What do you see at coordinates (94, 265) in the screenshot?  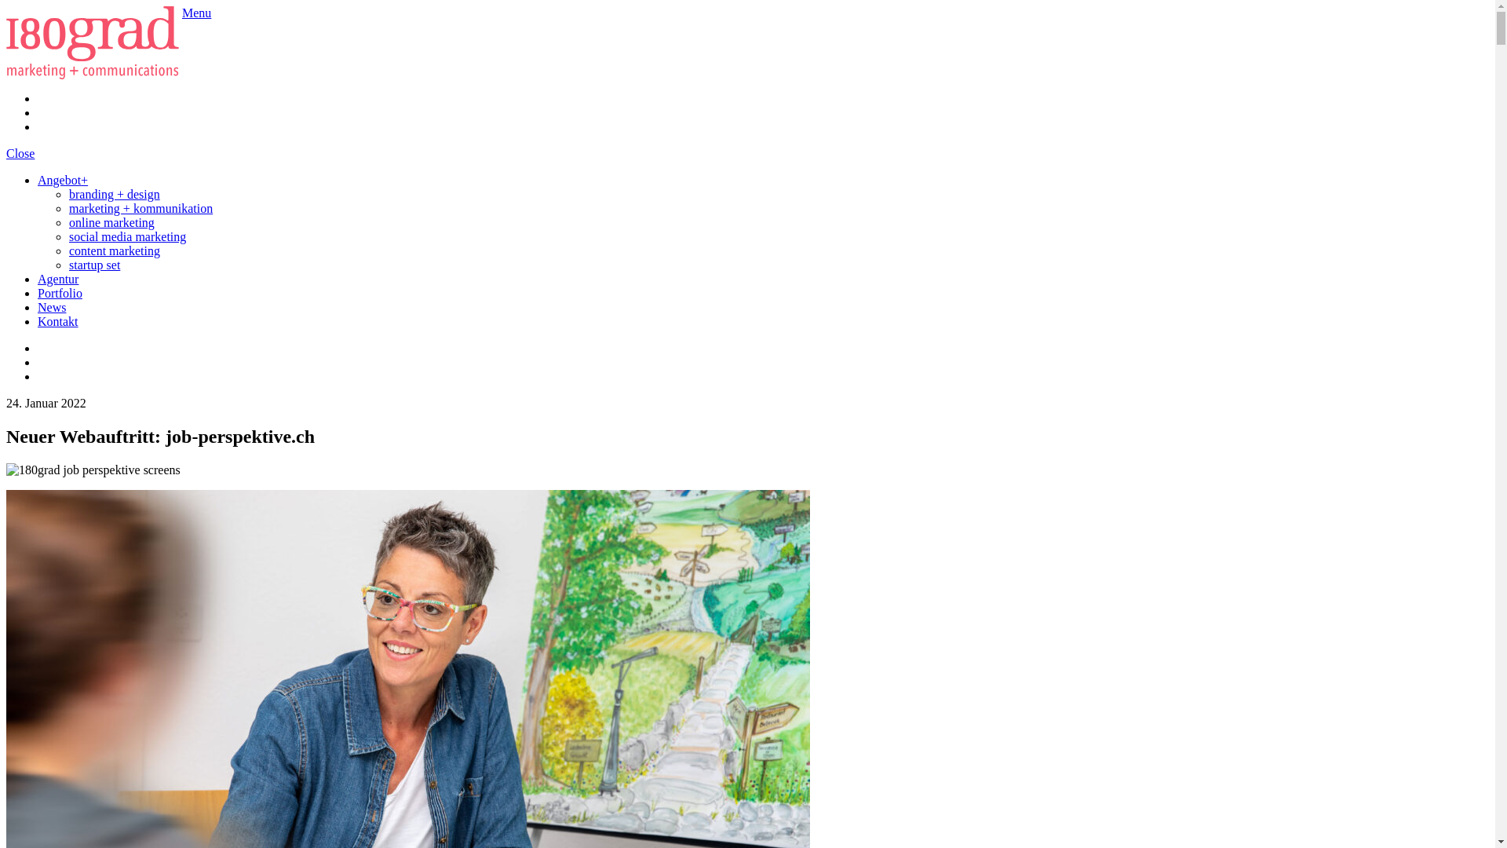 I see `startup set` at bounding box center [94, 265].